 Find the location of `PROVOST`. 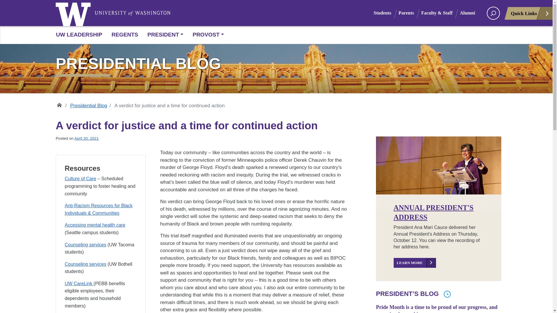

PROVOST is located at coordinates (206, 35).